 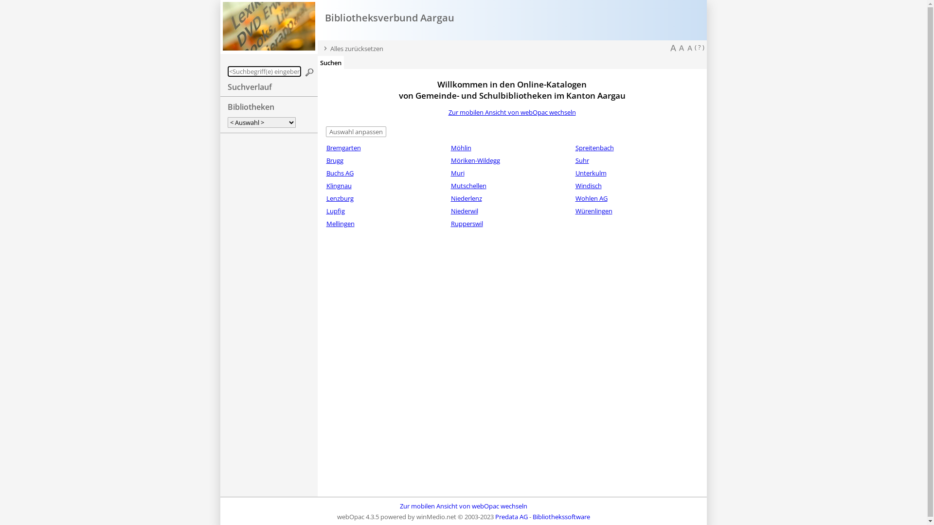 What do you see at coordinates (340, 173) in the screenshot?
I see `Buchs AG` at bounding box center [340, 173].